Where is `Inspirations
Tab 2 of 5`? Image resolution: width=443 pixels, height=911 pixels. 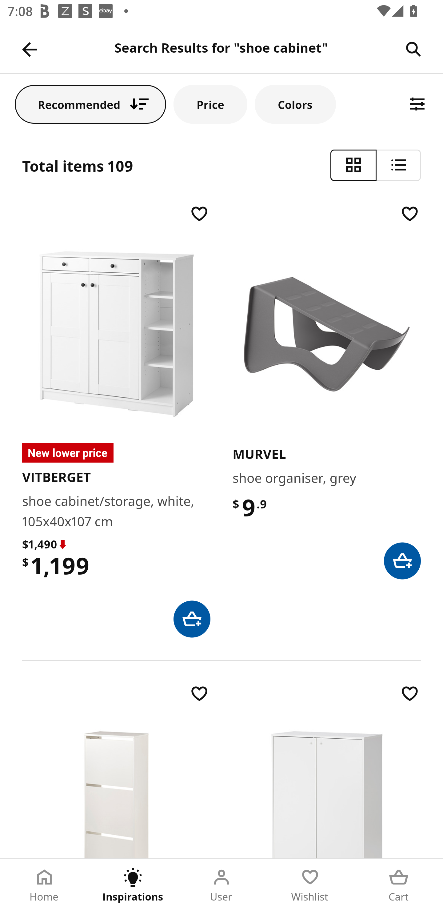 Inspirations
Tab 2 of 5 is located at coordinates (133, 885).